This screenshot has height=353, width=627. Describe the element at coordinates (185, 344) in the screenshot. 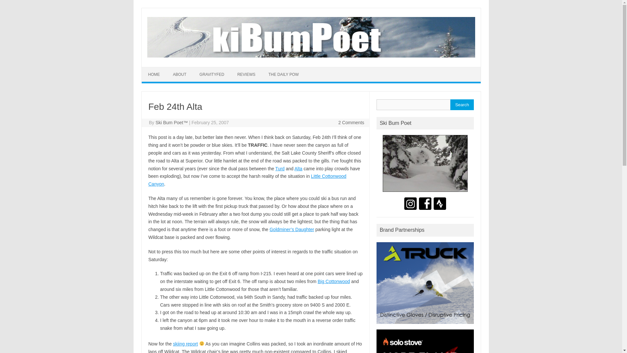

I see `skiing report` at that location.